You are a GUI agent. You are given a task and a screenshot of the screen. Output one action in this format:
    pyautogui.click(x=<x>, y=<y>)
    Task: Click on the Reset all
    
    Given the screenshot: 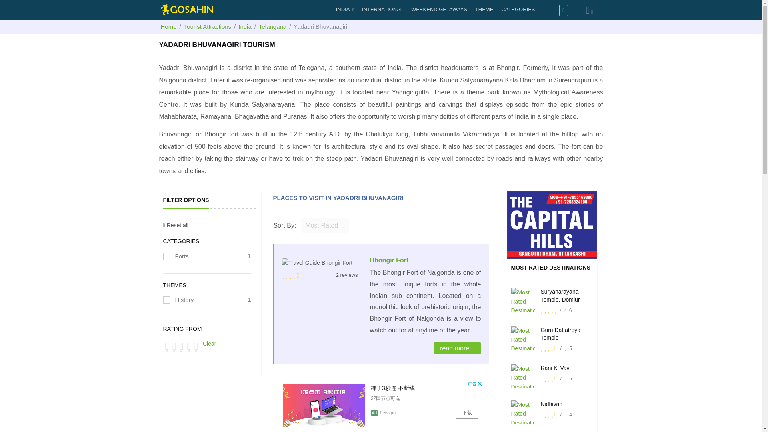 What is the action you would take?
    pyautogui.click(x=175, y=225)
    